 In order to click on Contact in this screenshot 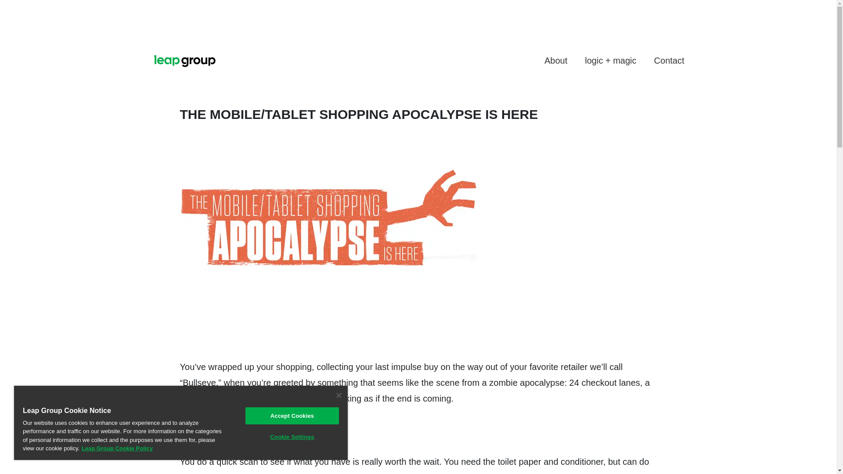, I will do `click(669, 60)`.